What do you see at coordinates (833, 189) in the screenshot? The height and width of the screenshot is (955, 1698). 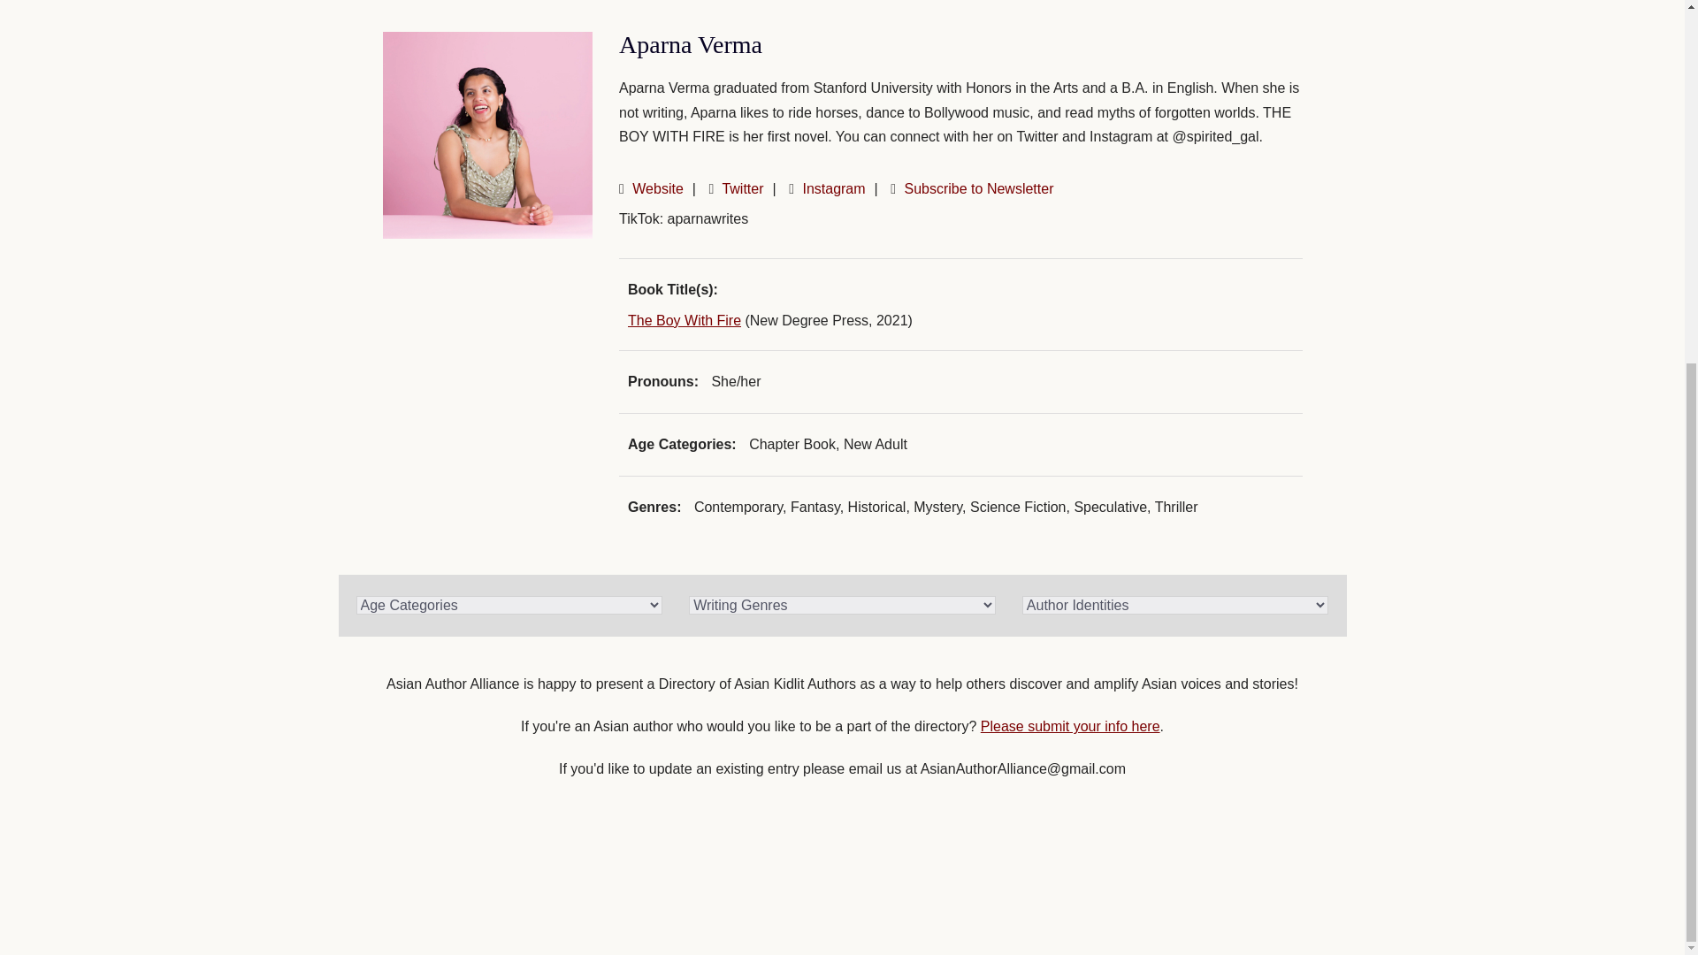 I see `Instagram` at bounding box center [833, 189].